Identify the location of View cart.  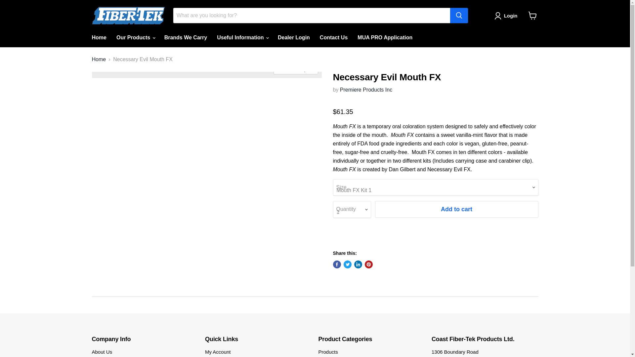
(532, 15).